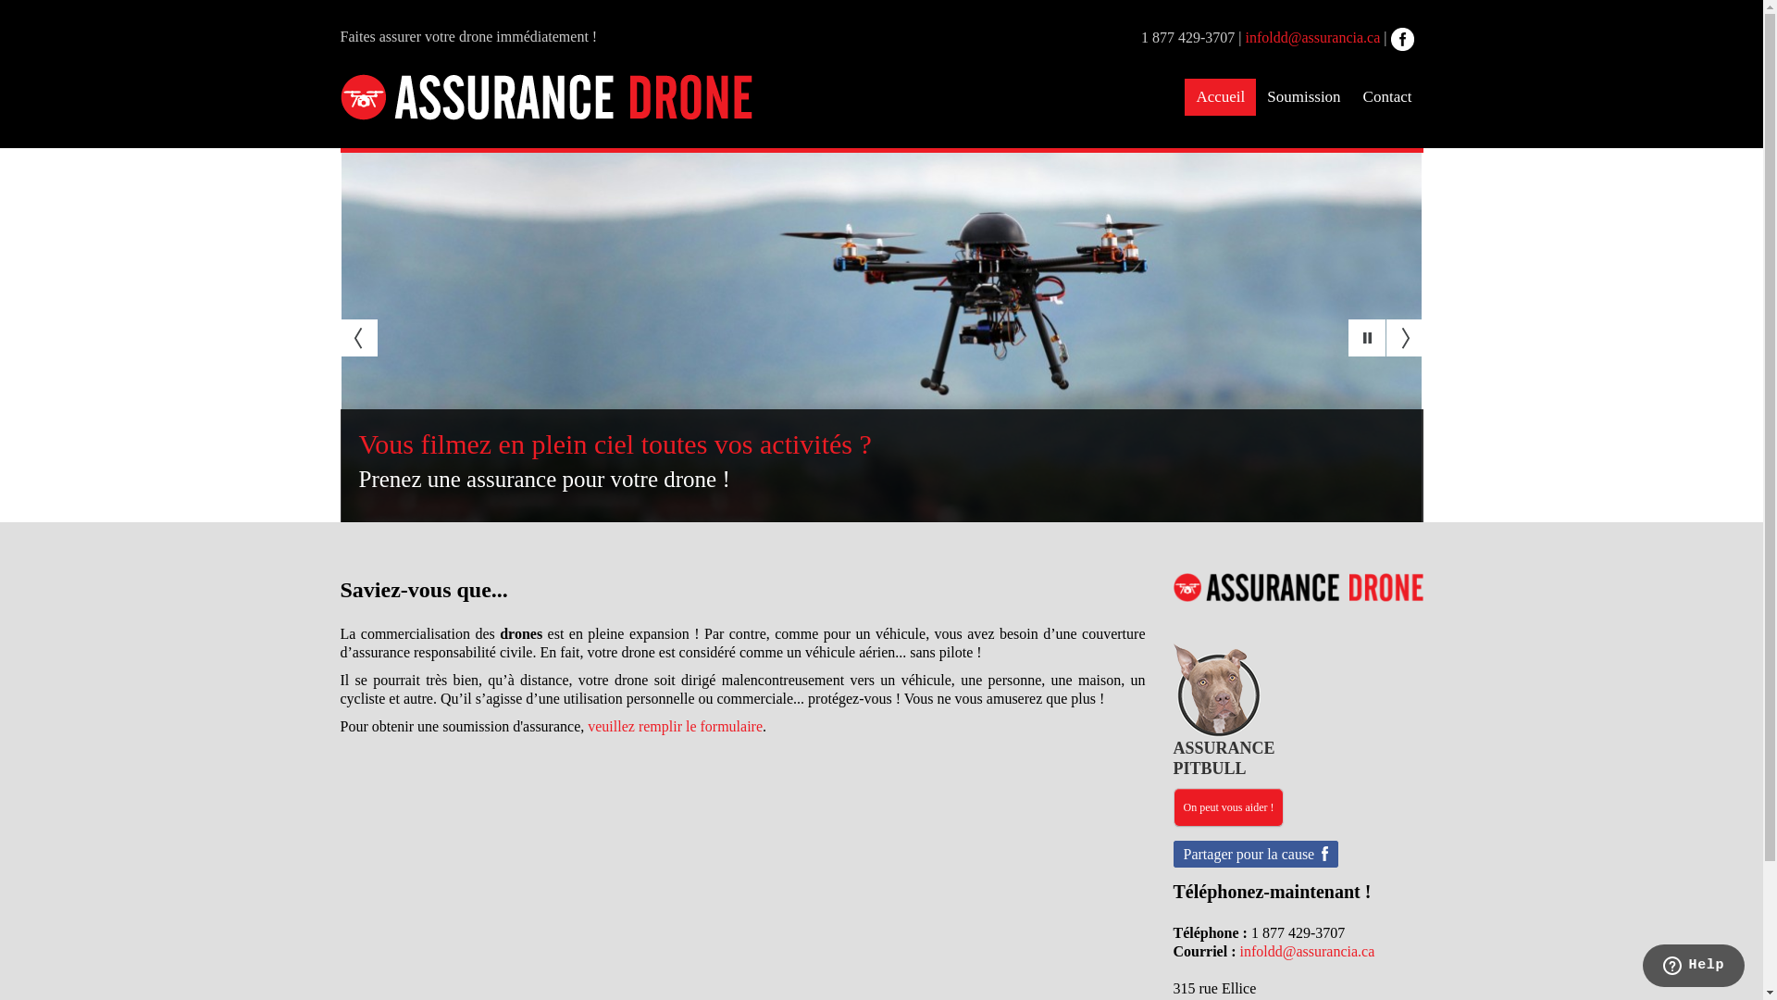 The image size is (1777, 1000). Describe the element at coordinates (1694, 968) in the screenshot. I see `Opens a widget where you can chat to one of our agents` at that location.